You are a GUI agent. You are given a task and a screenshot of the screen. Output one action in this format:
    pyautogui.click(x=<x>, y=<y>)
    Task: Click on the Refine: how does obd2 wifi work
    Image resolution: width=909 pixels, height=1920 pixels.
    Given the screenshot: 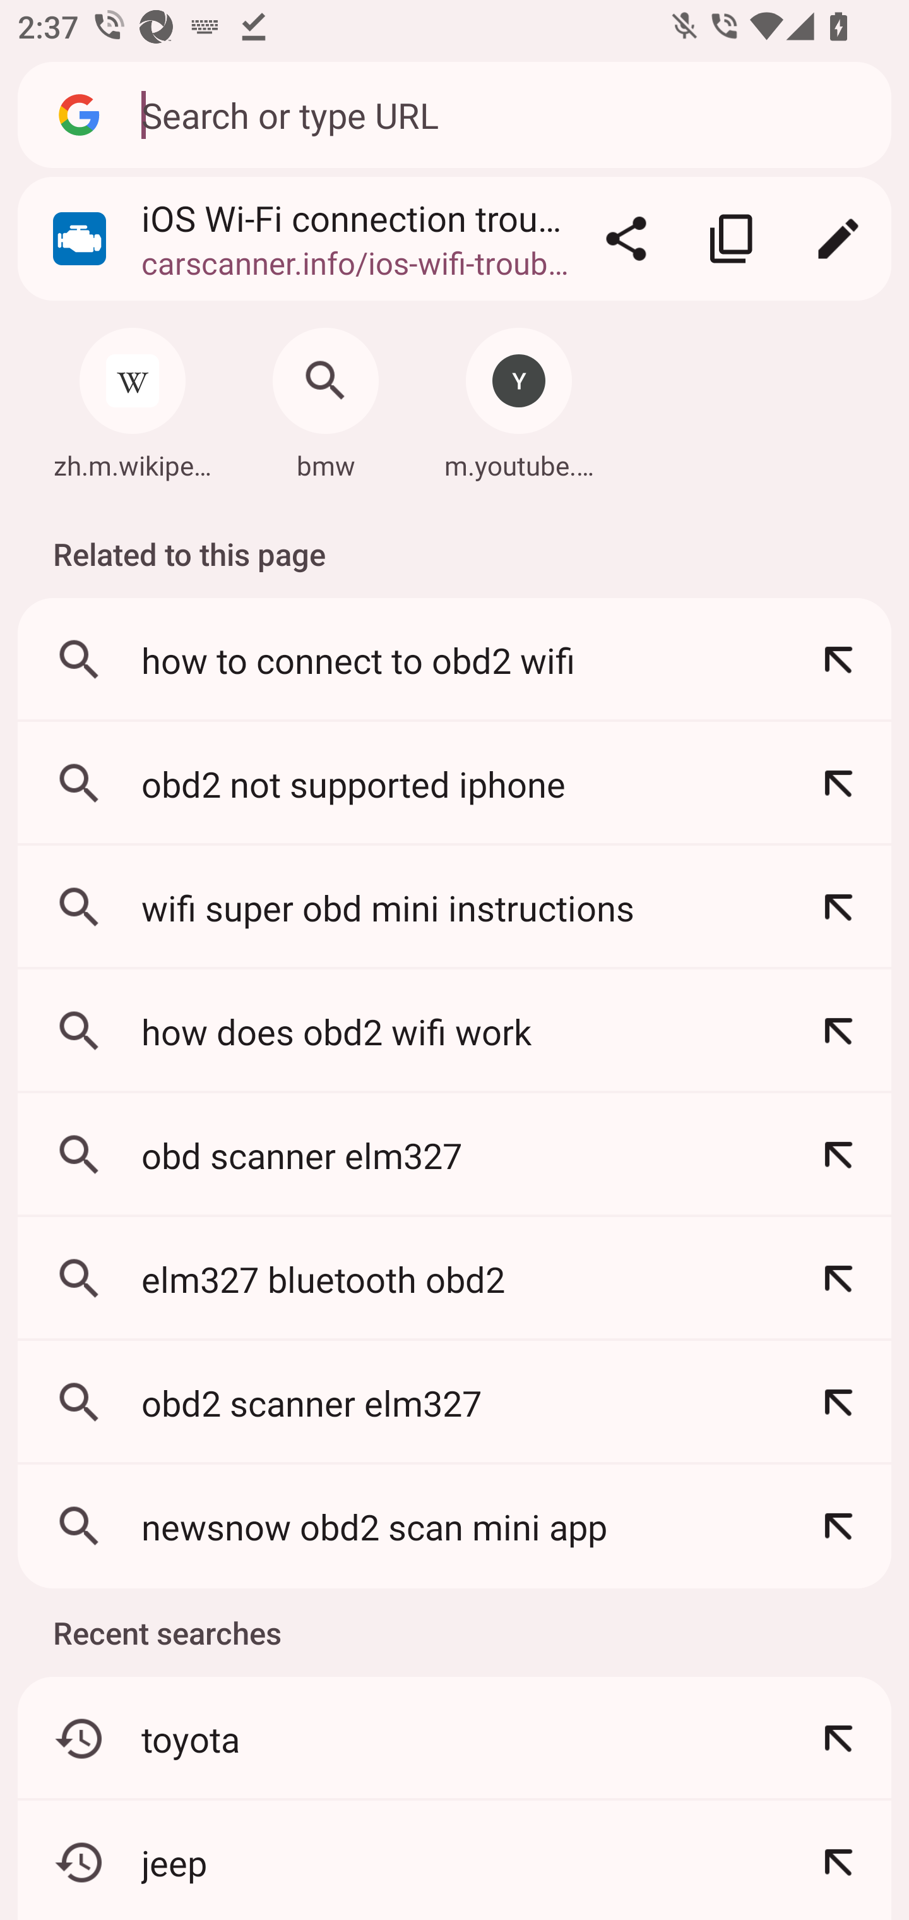 What is the action you would take?
    pyautogui.click(x=838, y=1031)
    